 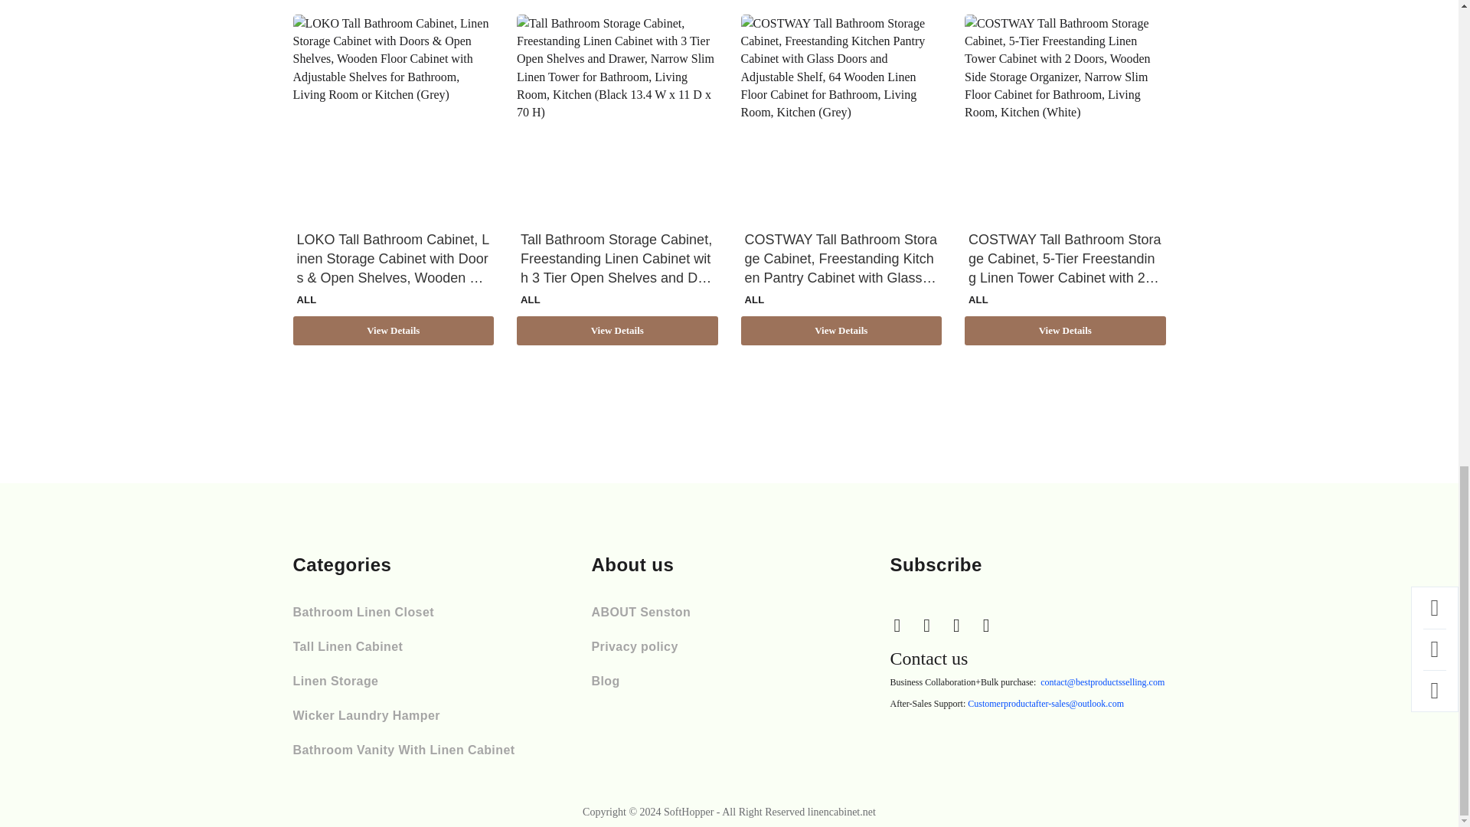 What do you see at coordinates (394, 331) in the screenshot?
I see `View Details` at bounding box center [394, 331].